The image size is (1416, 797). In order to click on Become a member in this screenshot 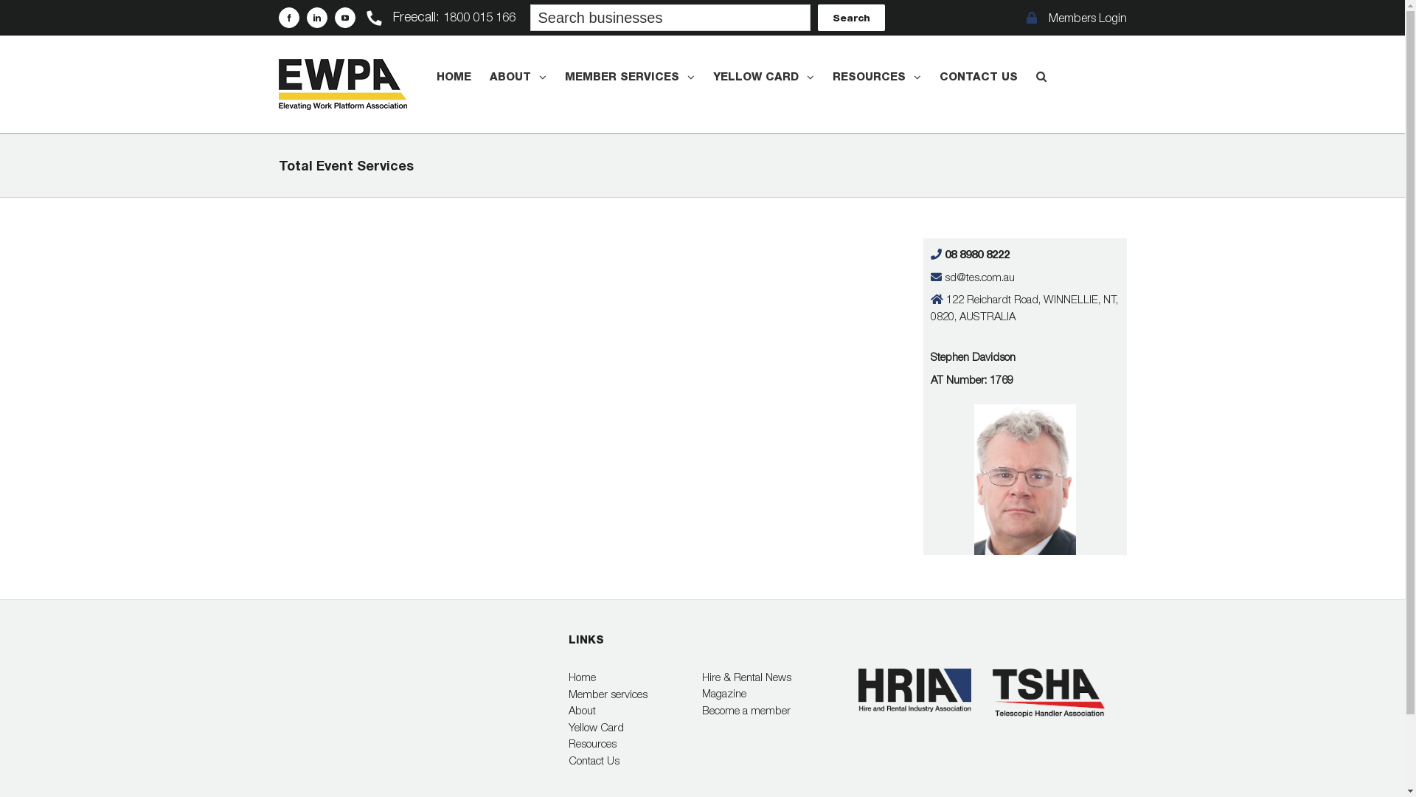, I will do `click(769, 710)`.